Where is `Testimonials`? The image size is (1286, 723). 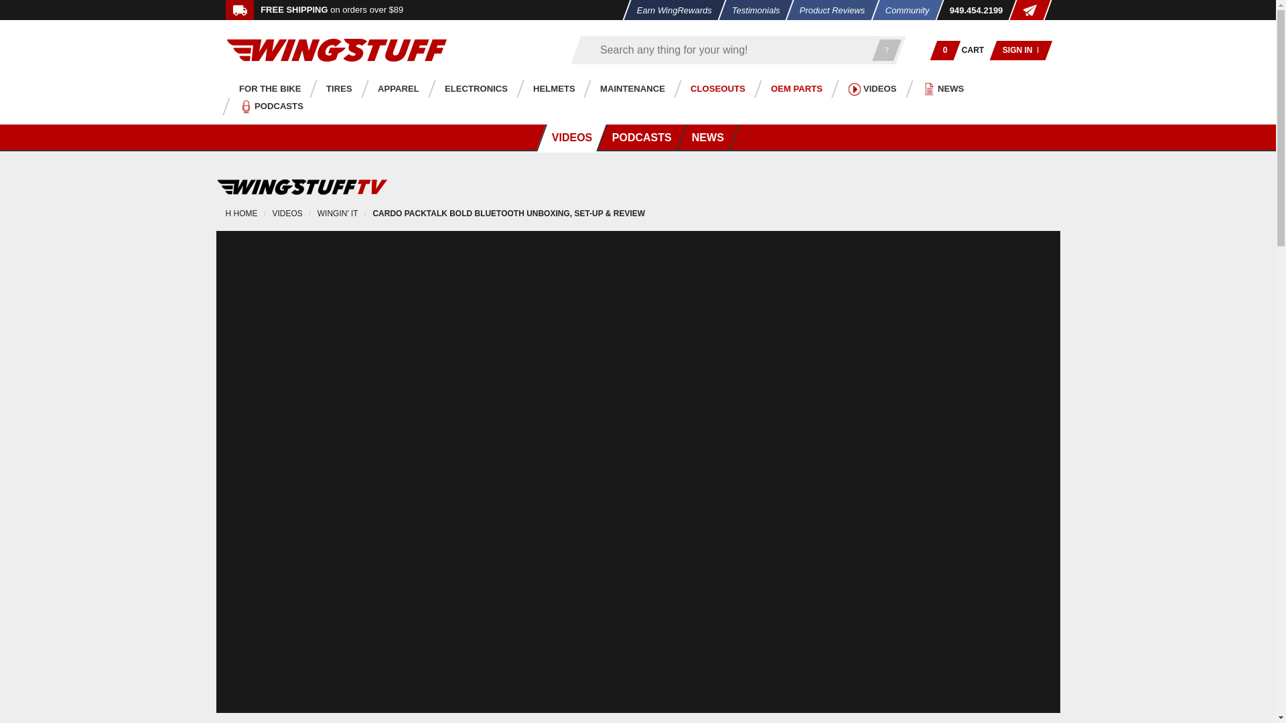 Testimonials is located at coordinates (752, 10).